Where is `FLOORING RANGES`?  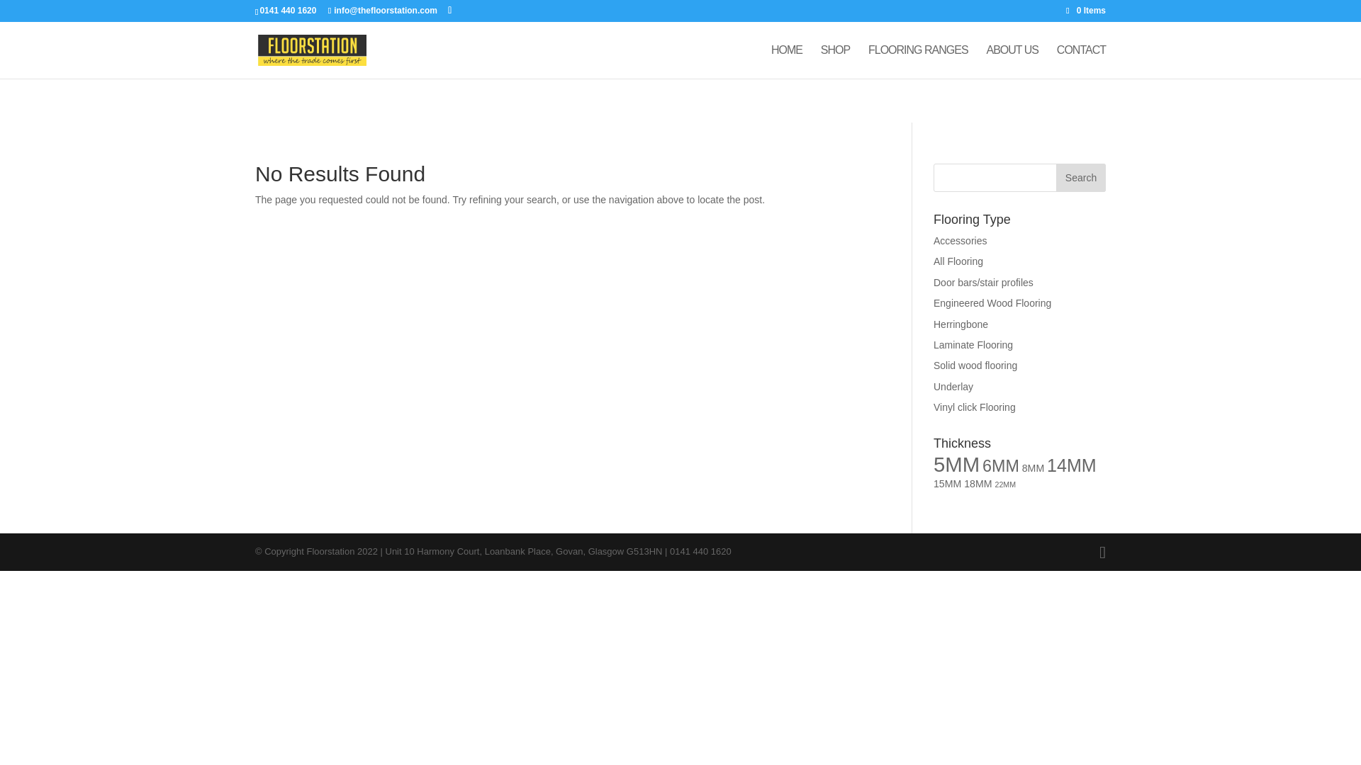
FLOORING RANGES is located at coordinates (917, 62).